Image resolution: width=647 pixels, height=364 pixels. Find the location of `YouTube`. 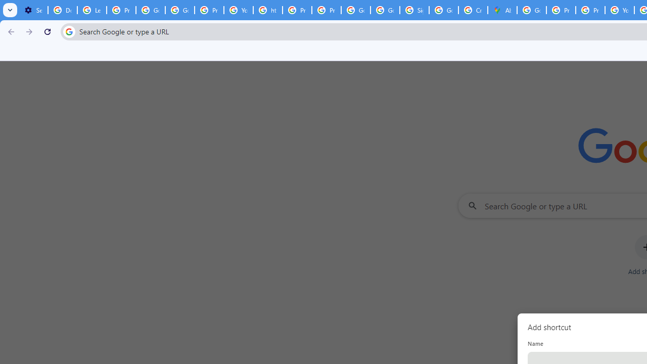

YouTube is located at coordinates (620, 10).